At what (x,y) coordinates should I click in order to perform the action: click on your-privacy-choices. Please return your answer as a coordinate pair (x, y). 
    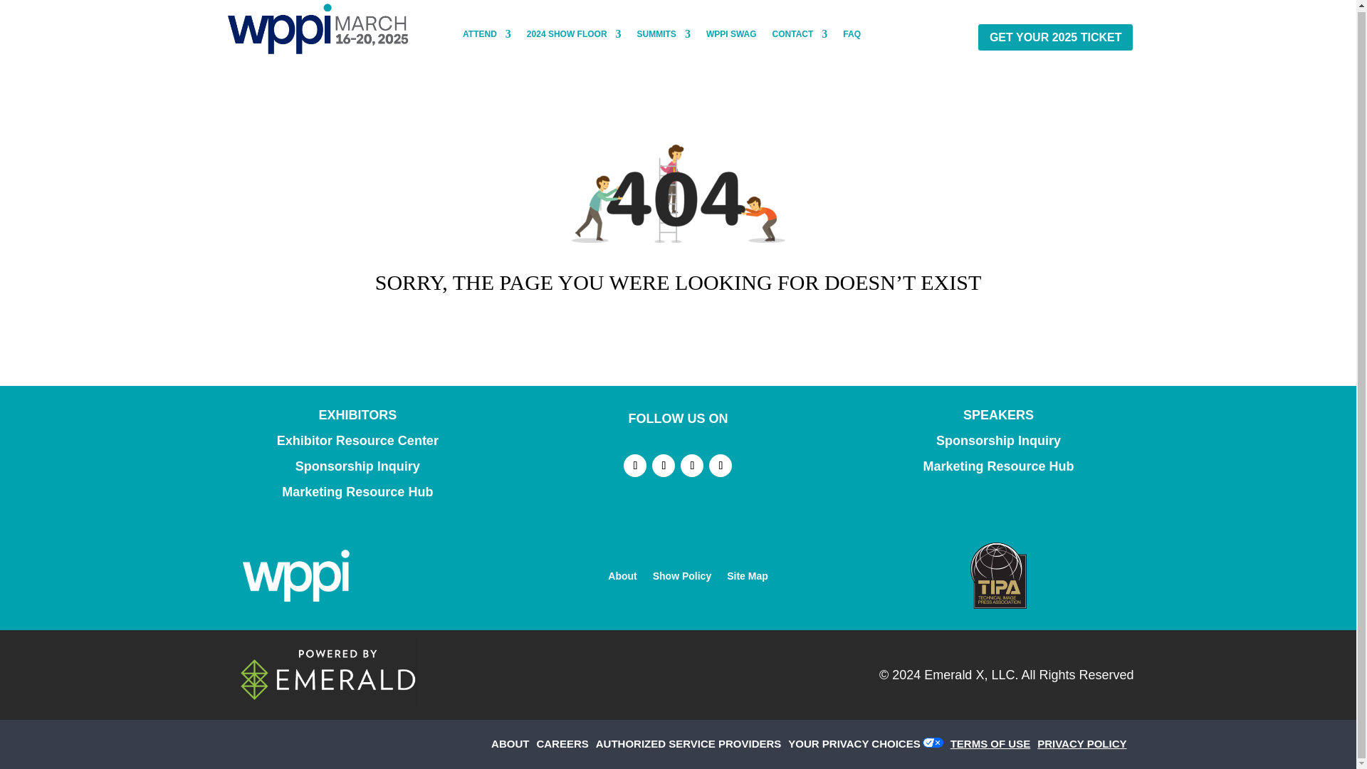
    Looking at the image, I should click on (857, 743).